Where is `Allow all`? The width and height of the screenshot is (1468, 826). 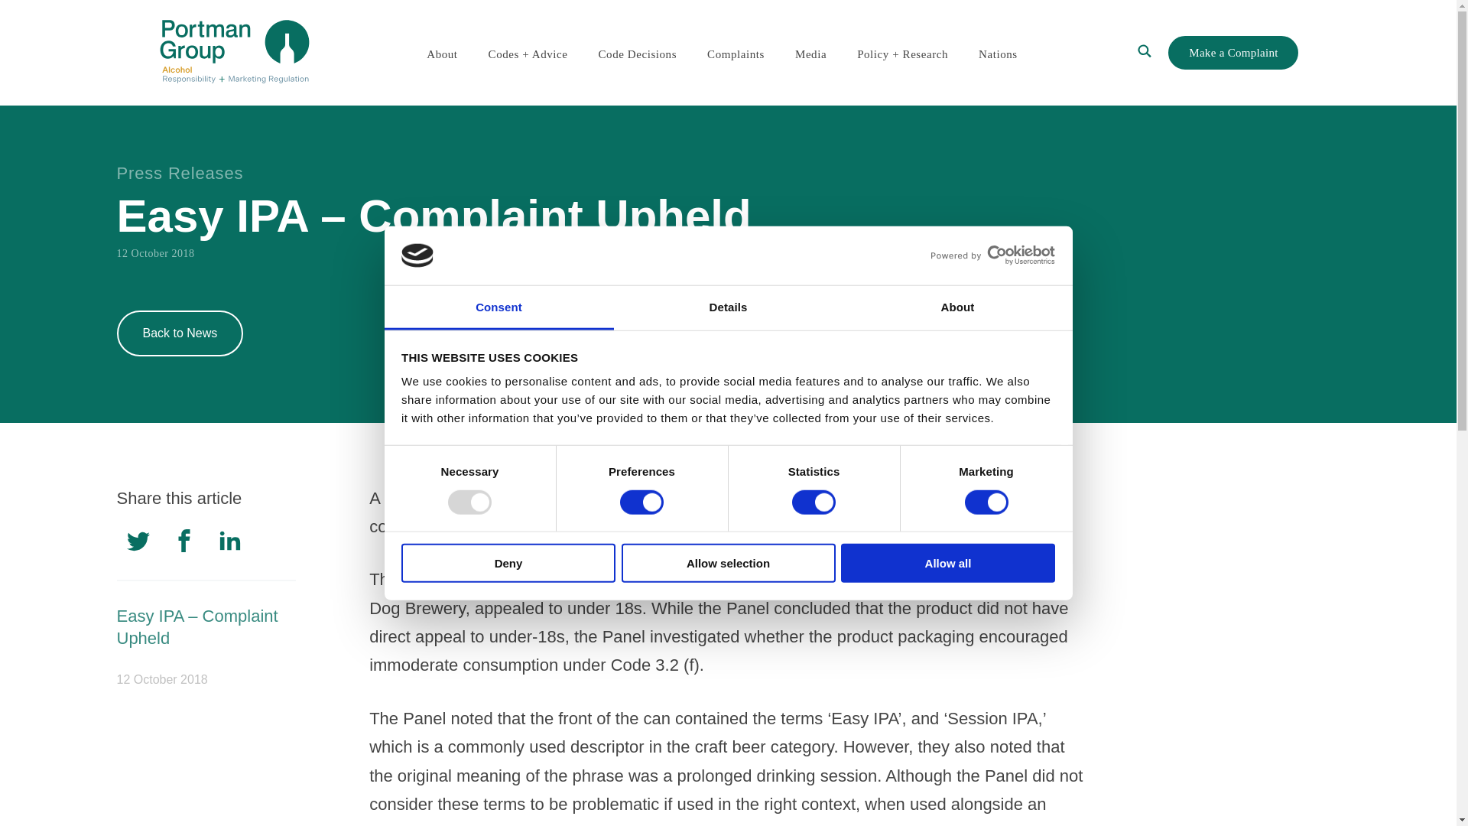 Allow all is located at coordinates (948, 563).